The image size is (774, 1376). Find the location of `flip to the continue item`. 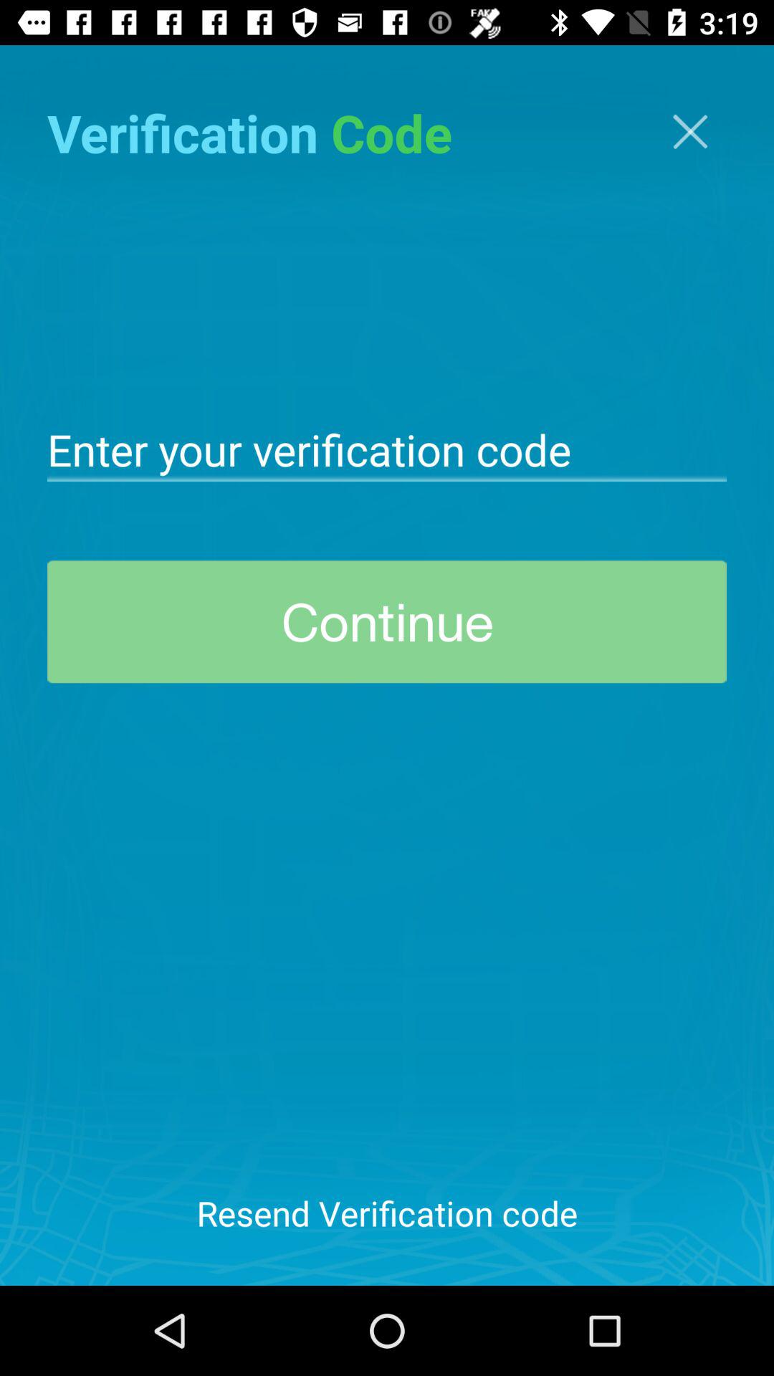

flip to the continue item is located at coordinates (387, 622).